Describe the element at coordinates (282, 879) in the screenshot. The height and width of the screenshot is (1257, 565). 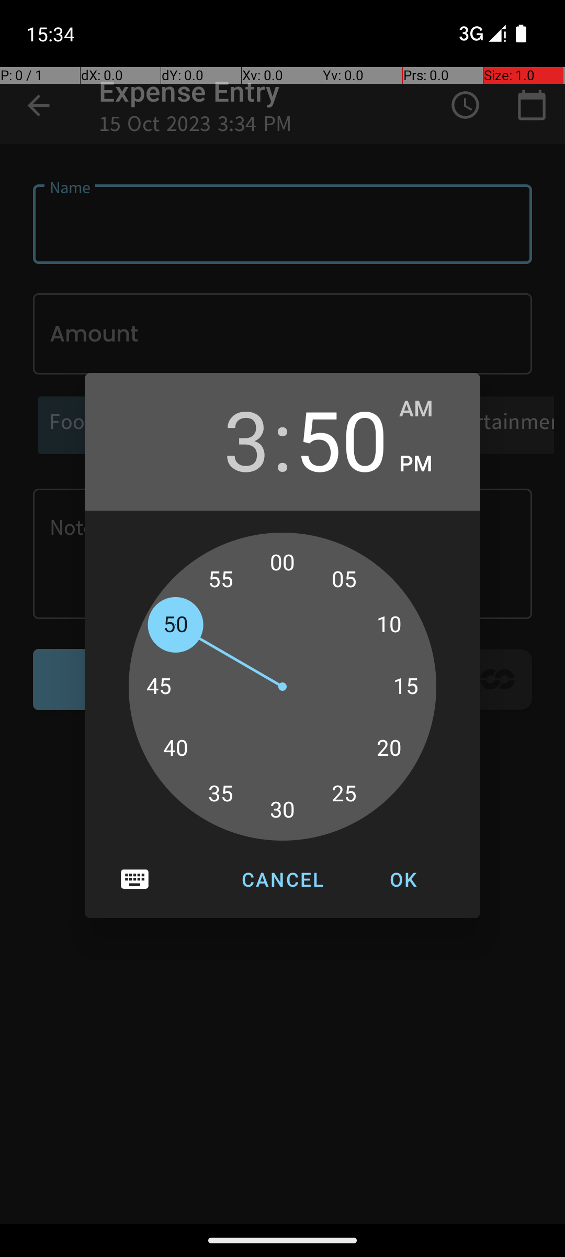
I see `CANCEL` at that location.